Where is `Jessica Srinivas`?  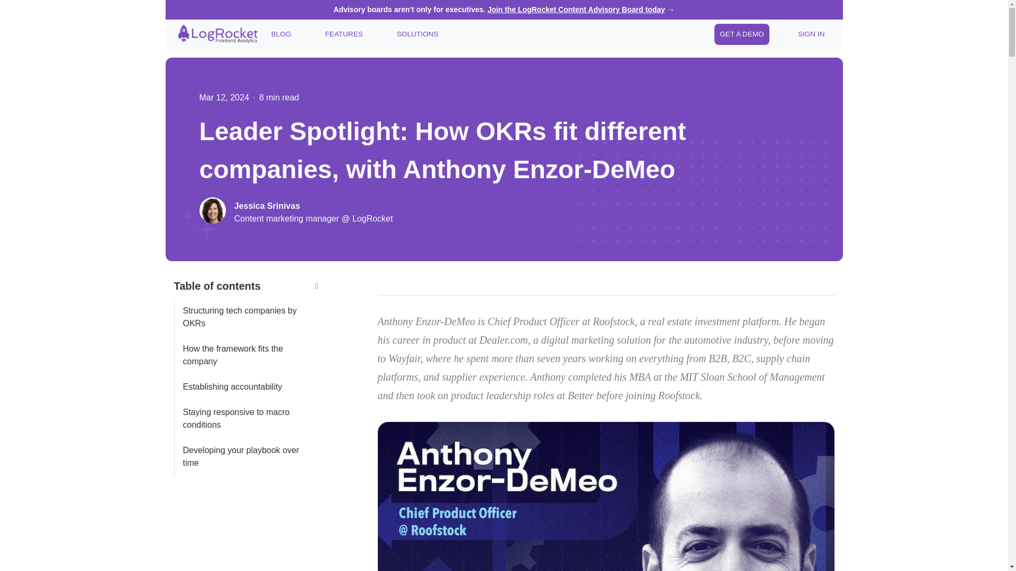 Jessica Srinivas is located at coordinates (313, 206).